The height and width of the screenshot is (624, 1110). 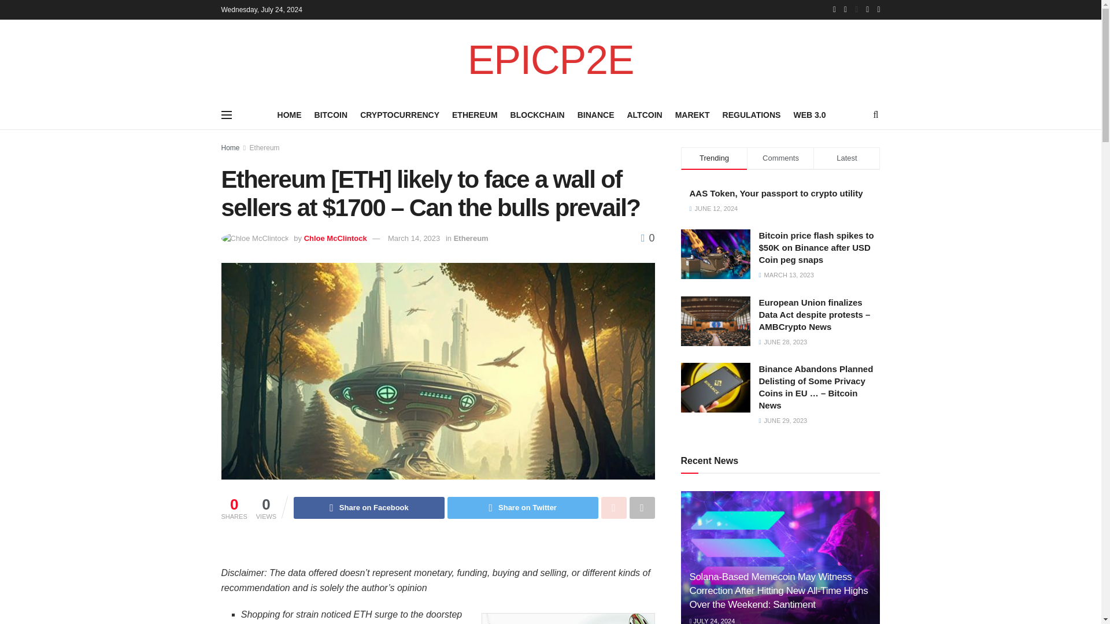 I want to click on MAREKT, so click(x=693, y=114).